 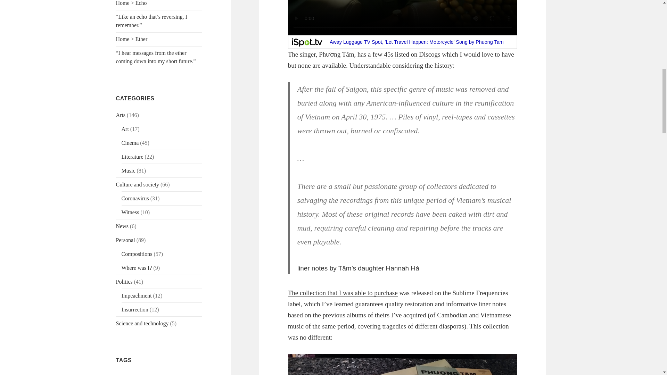 What do you see at coordinates (142, 323) in the screenshot?
I see `Science and technology` at bounding box center [142, 323].